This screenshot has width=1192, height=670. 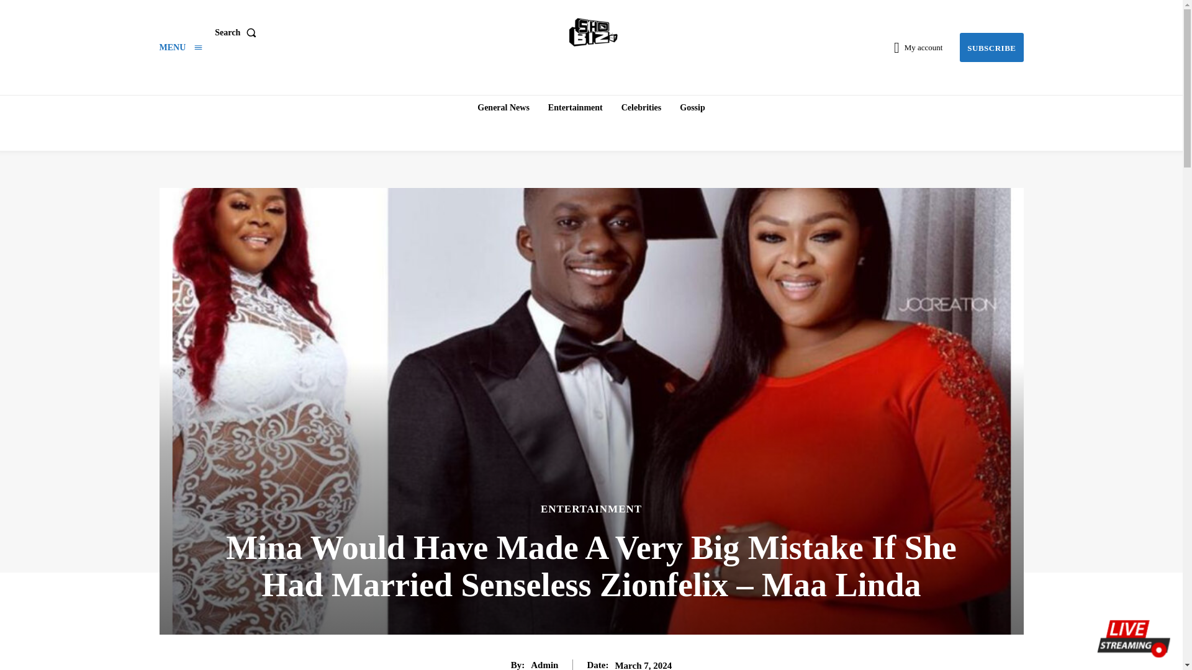 I want to click on MENU, so click(x=180, y=47).